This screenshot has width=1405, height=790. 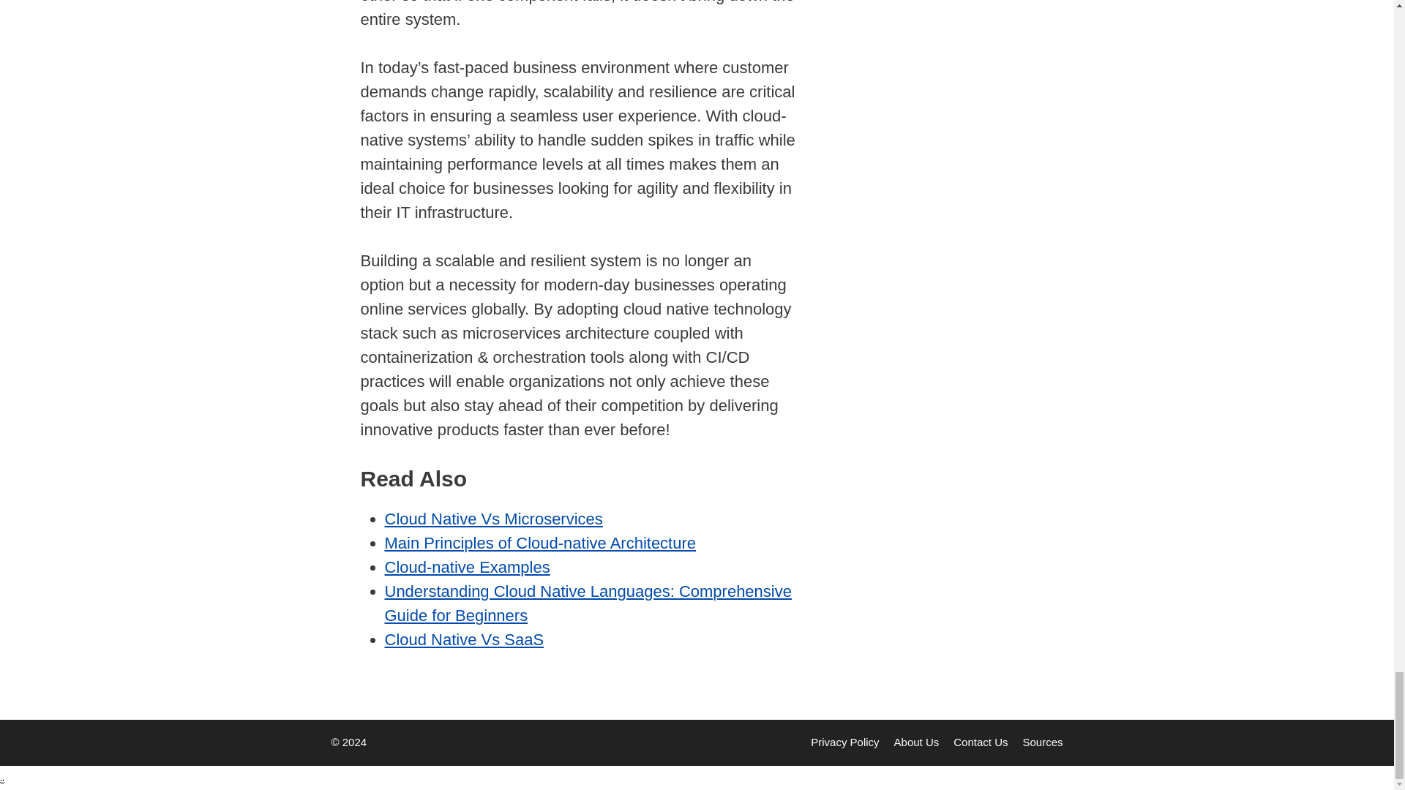 I want to click on Cloud-native Examples, so click(x=468, y=567).